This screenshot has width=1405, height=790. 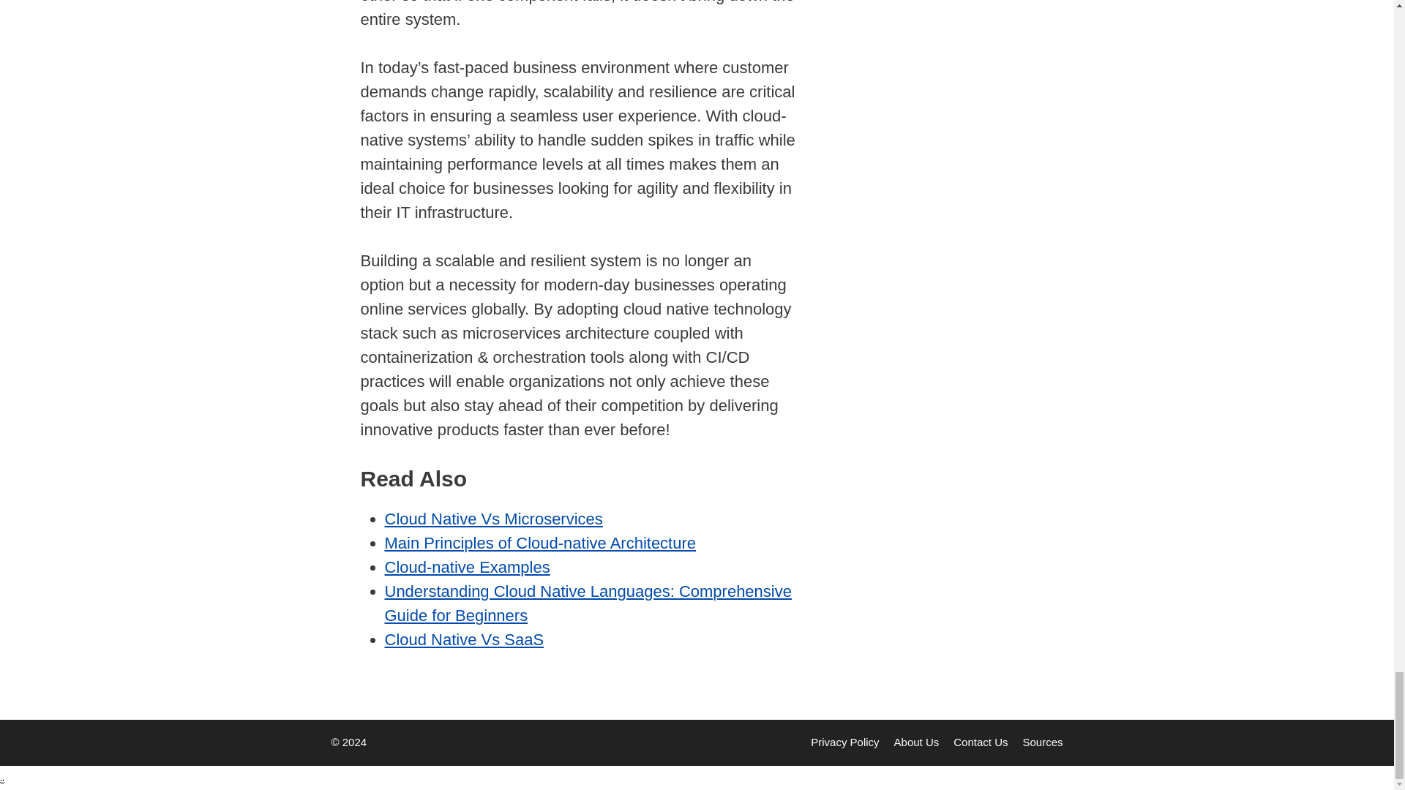 I want to click on Cloud-native Examples, so click(x=468, y=567).